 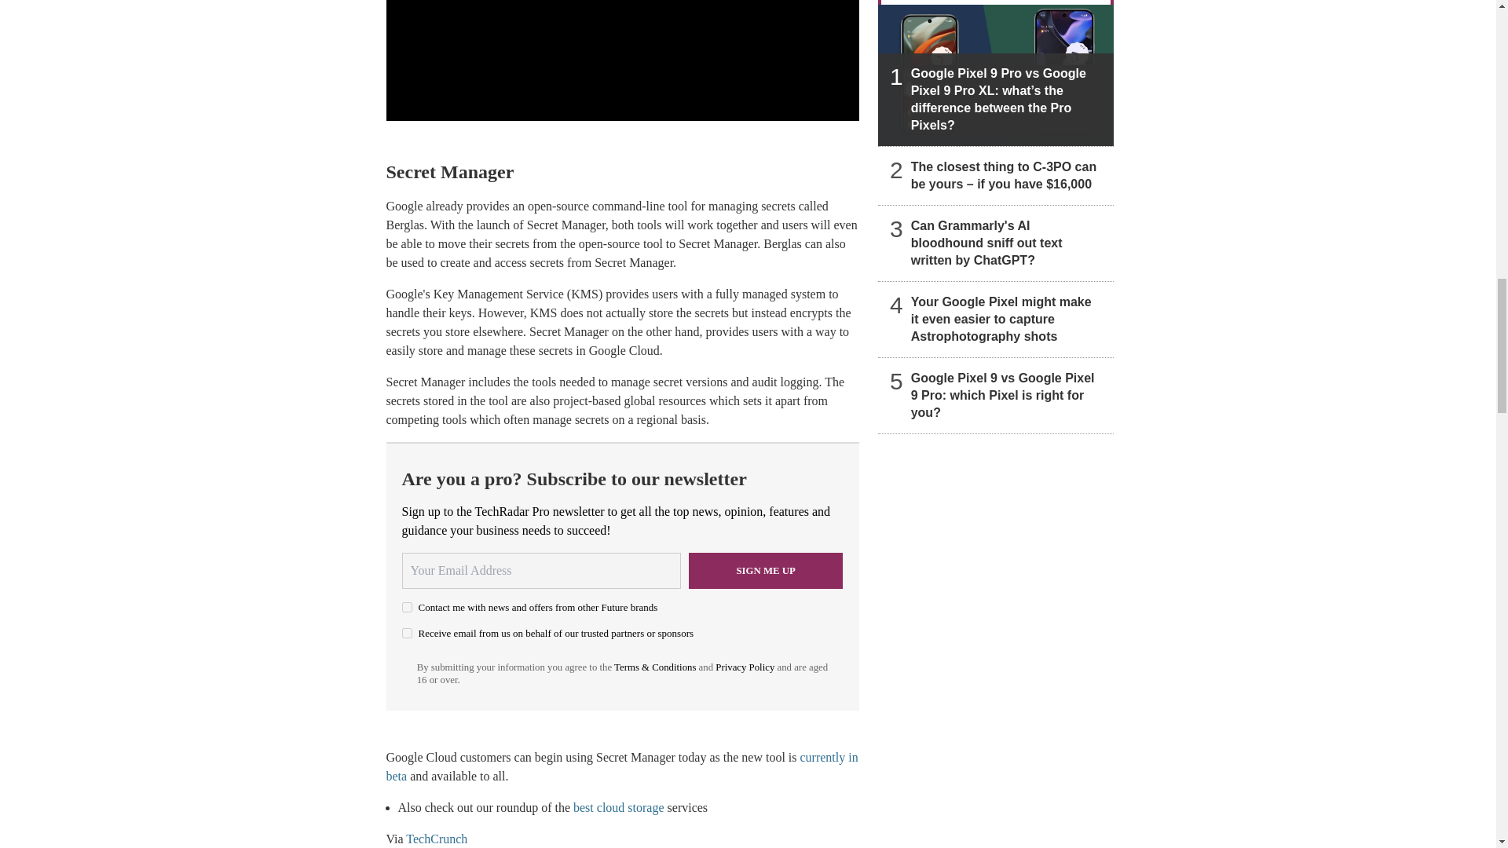 I want to click on on, so click(x=407, y=633).